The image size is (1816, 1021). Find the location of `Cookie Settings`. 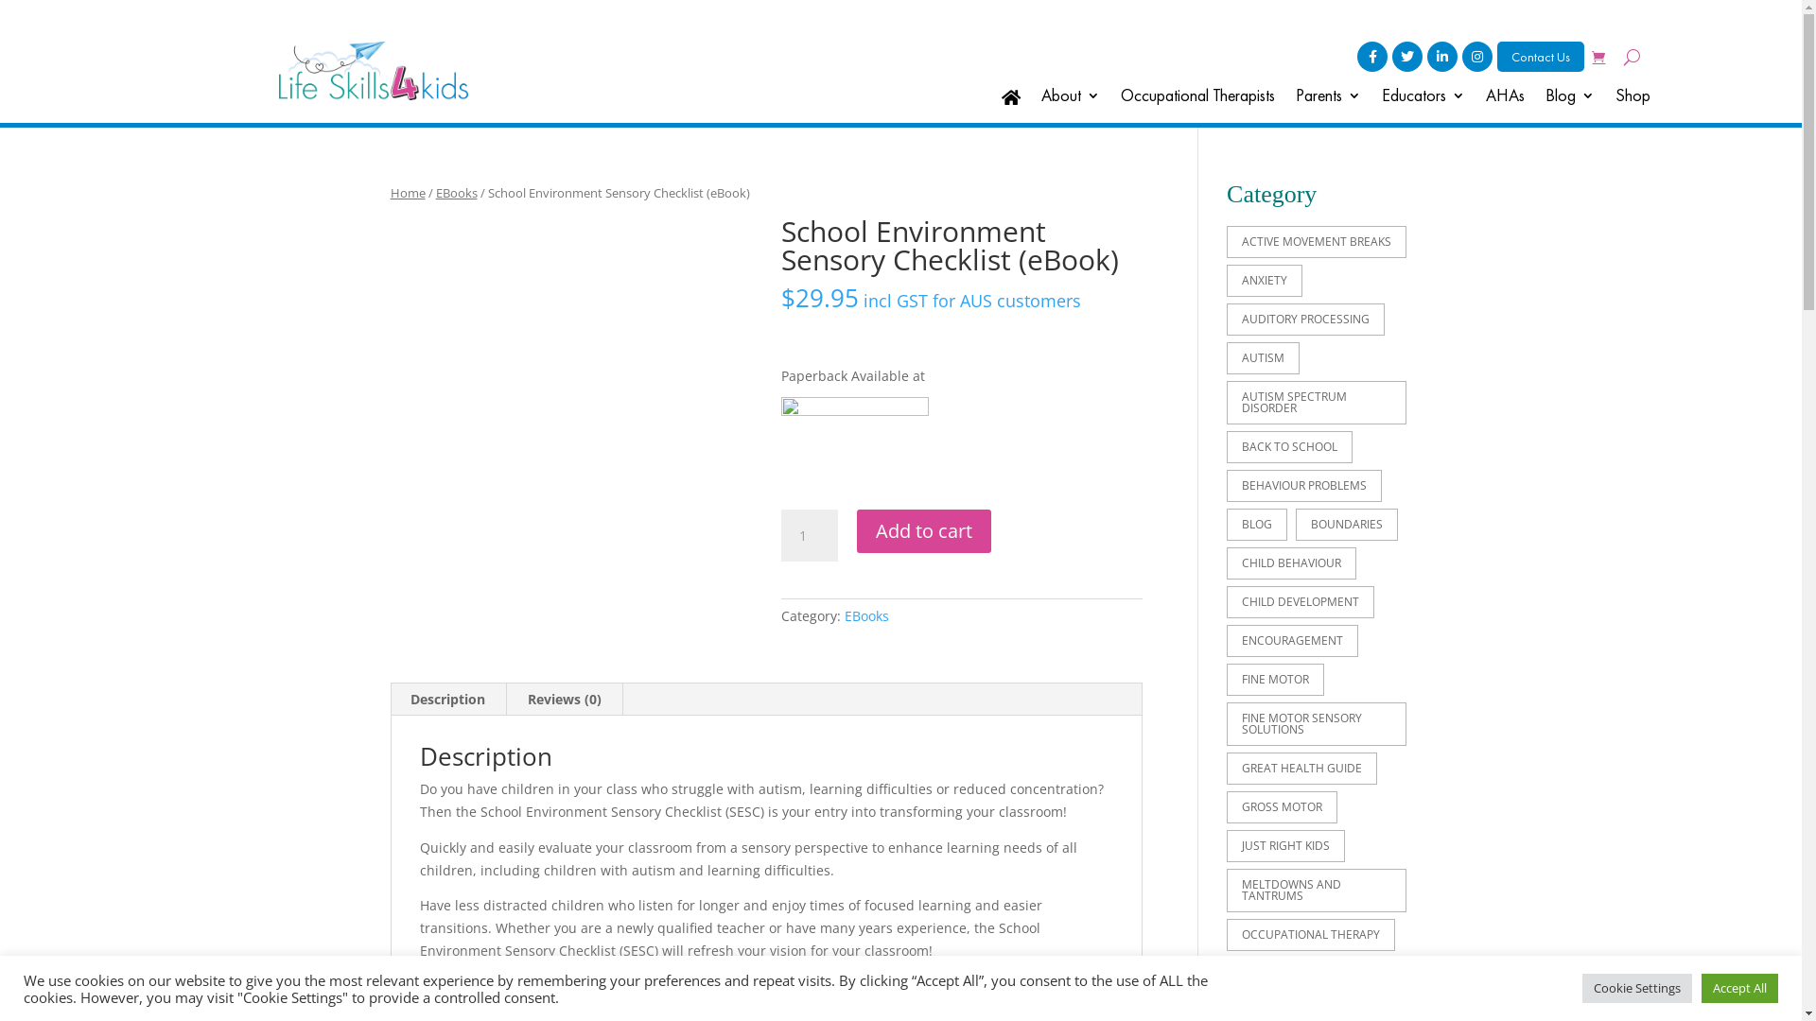

Cookie Settings is located at coordinates (1637, 989).